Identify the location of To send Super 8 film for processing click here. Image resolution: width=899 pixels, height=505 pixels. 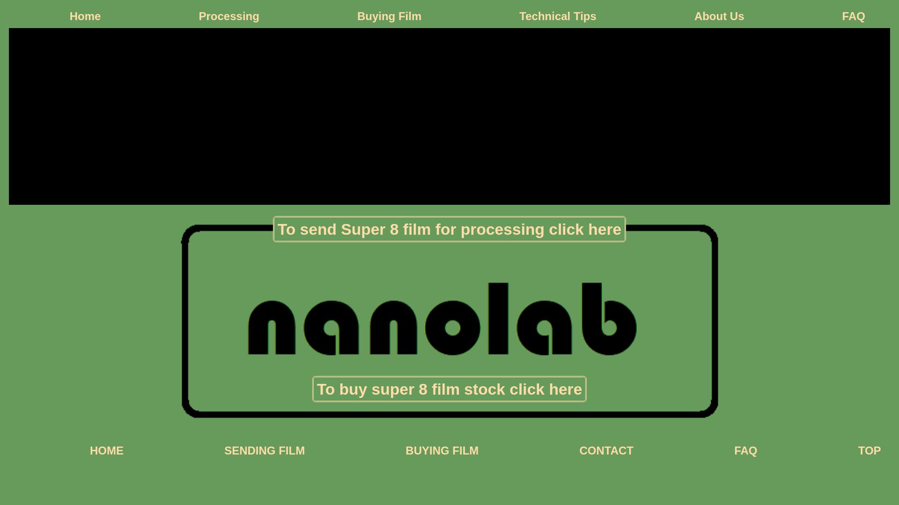
(449, 229).